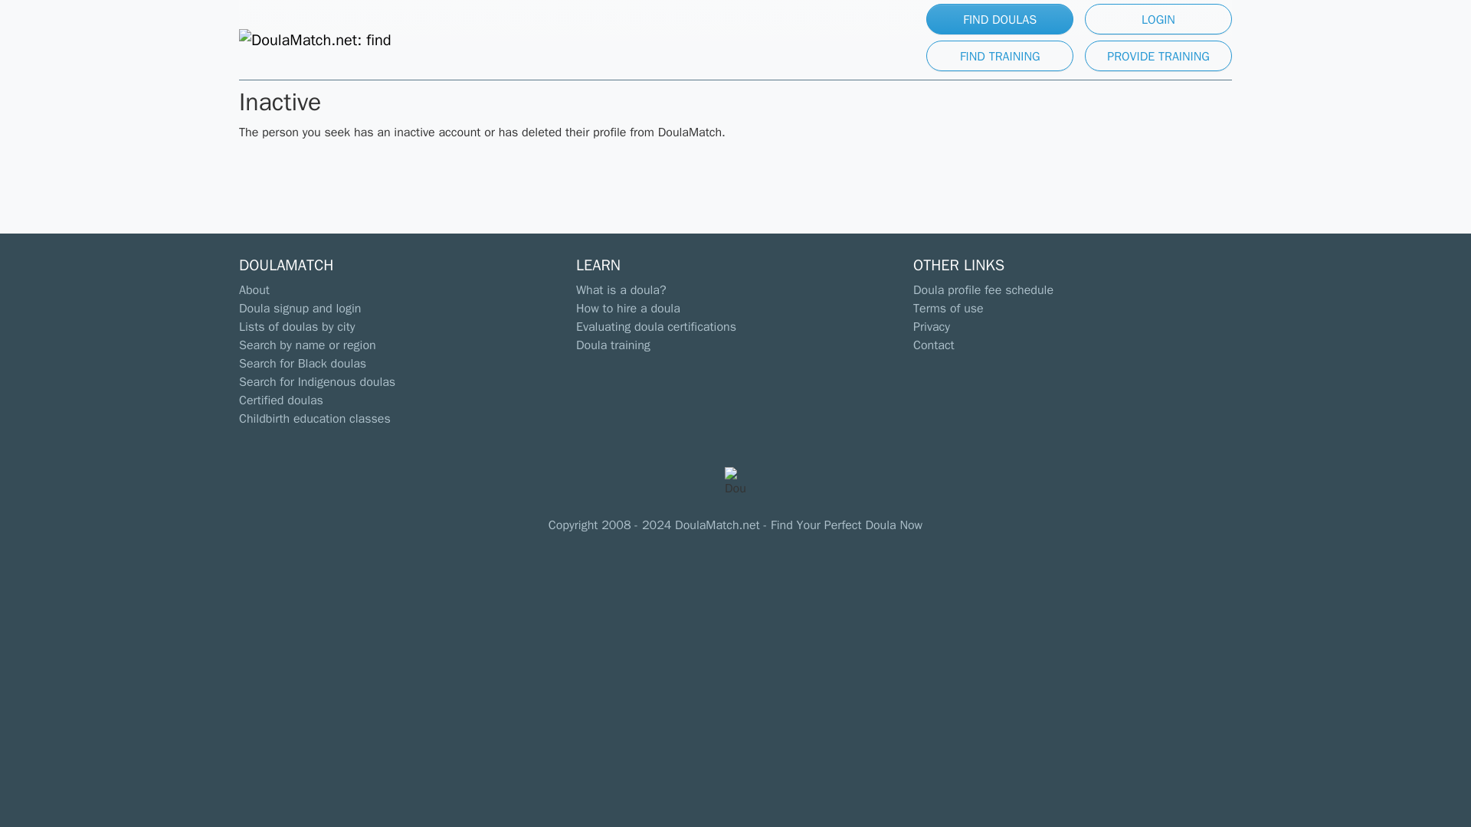 The height and width of the screenshot is (827, 1471). I want to click on Certified doulas, so click(280, 400).